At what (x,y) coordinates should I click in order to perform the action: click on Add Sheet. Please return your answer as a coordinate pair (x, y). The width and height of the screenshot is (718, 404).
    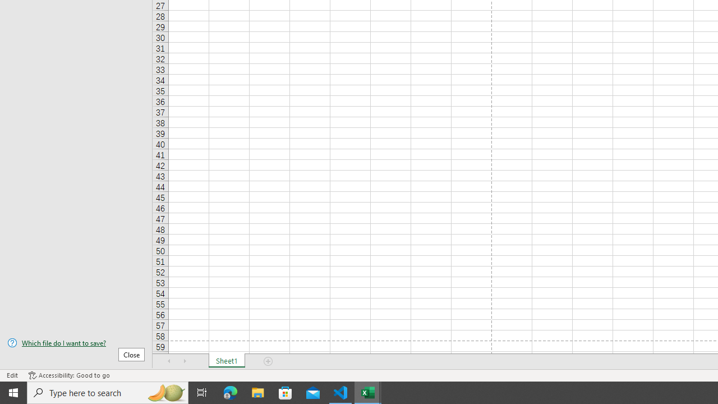
    Looking at the image, I should click on (268, 361).